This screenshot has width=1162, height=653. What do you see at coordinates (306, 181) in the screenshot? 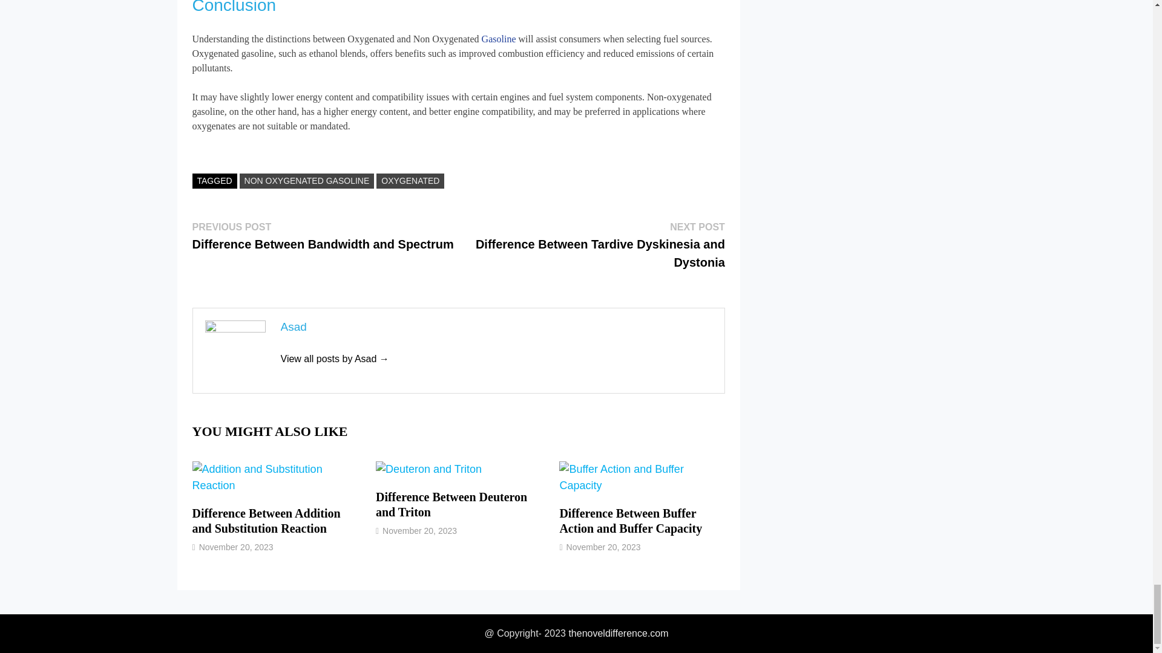
I see `NON OXYGENATED GASOLINE` at bounding box center [306, 181].